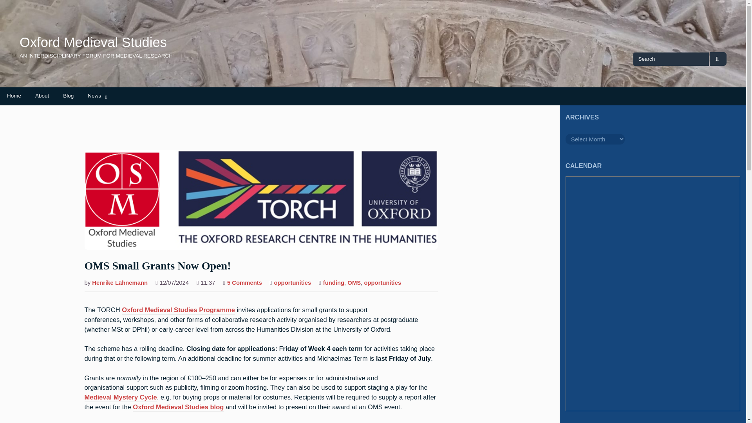 The image size is (752, 423). Describe the element at coordinates (382, 284) in the screenshot. I see `Blog` at that location.